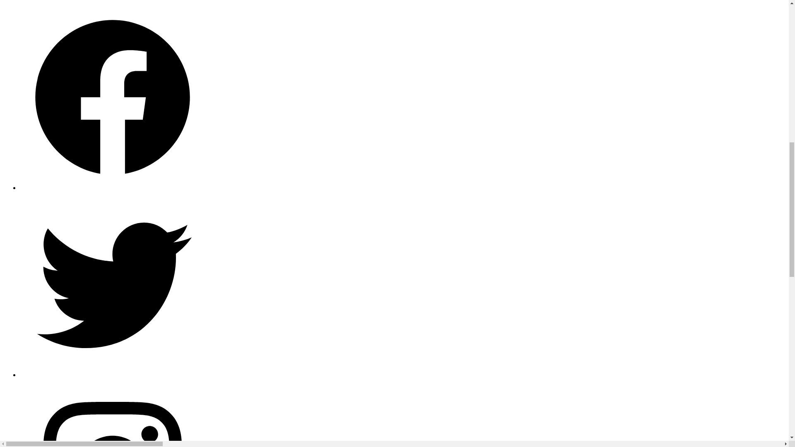 Image resolution: width=795 pixels, height=447 pixels. I want to click on Open Facebook in a new tab, so click(113, 187).